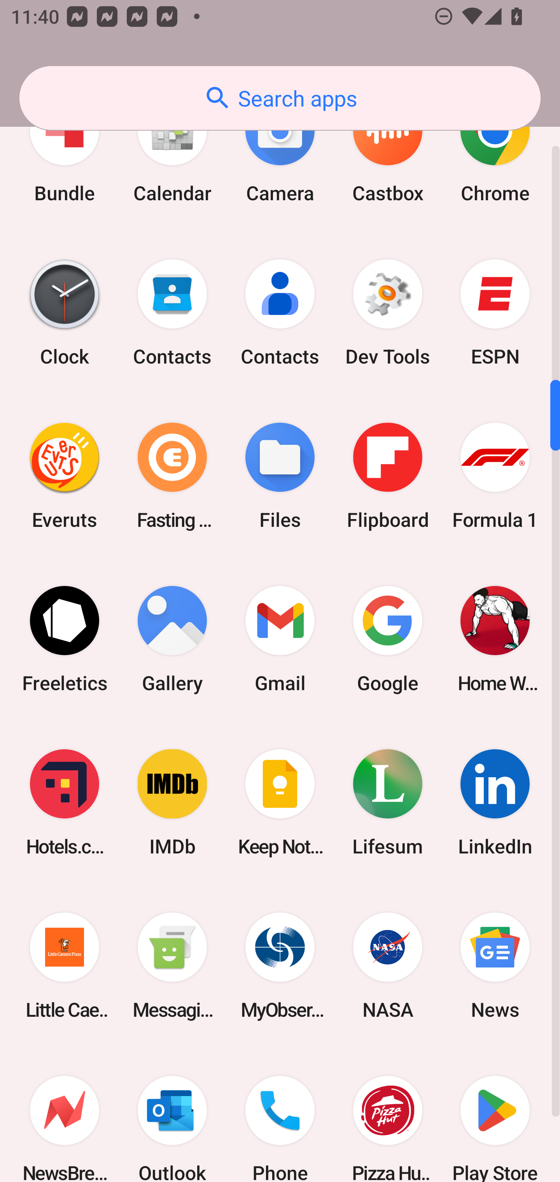 The width and height of the screenshot is (560, 1182). What do you see at coordinates (172, 965) in the screenshot?
I see `Messaging` at bounding box center [172, 965].